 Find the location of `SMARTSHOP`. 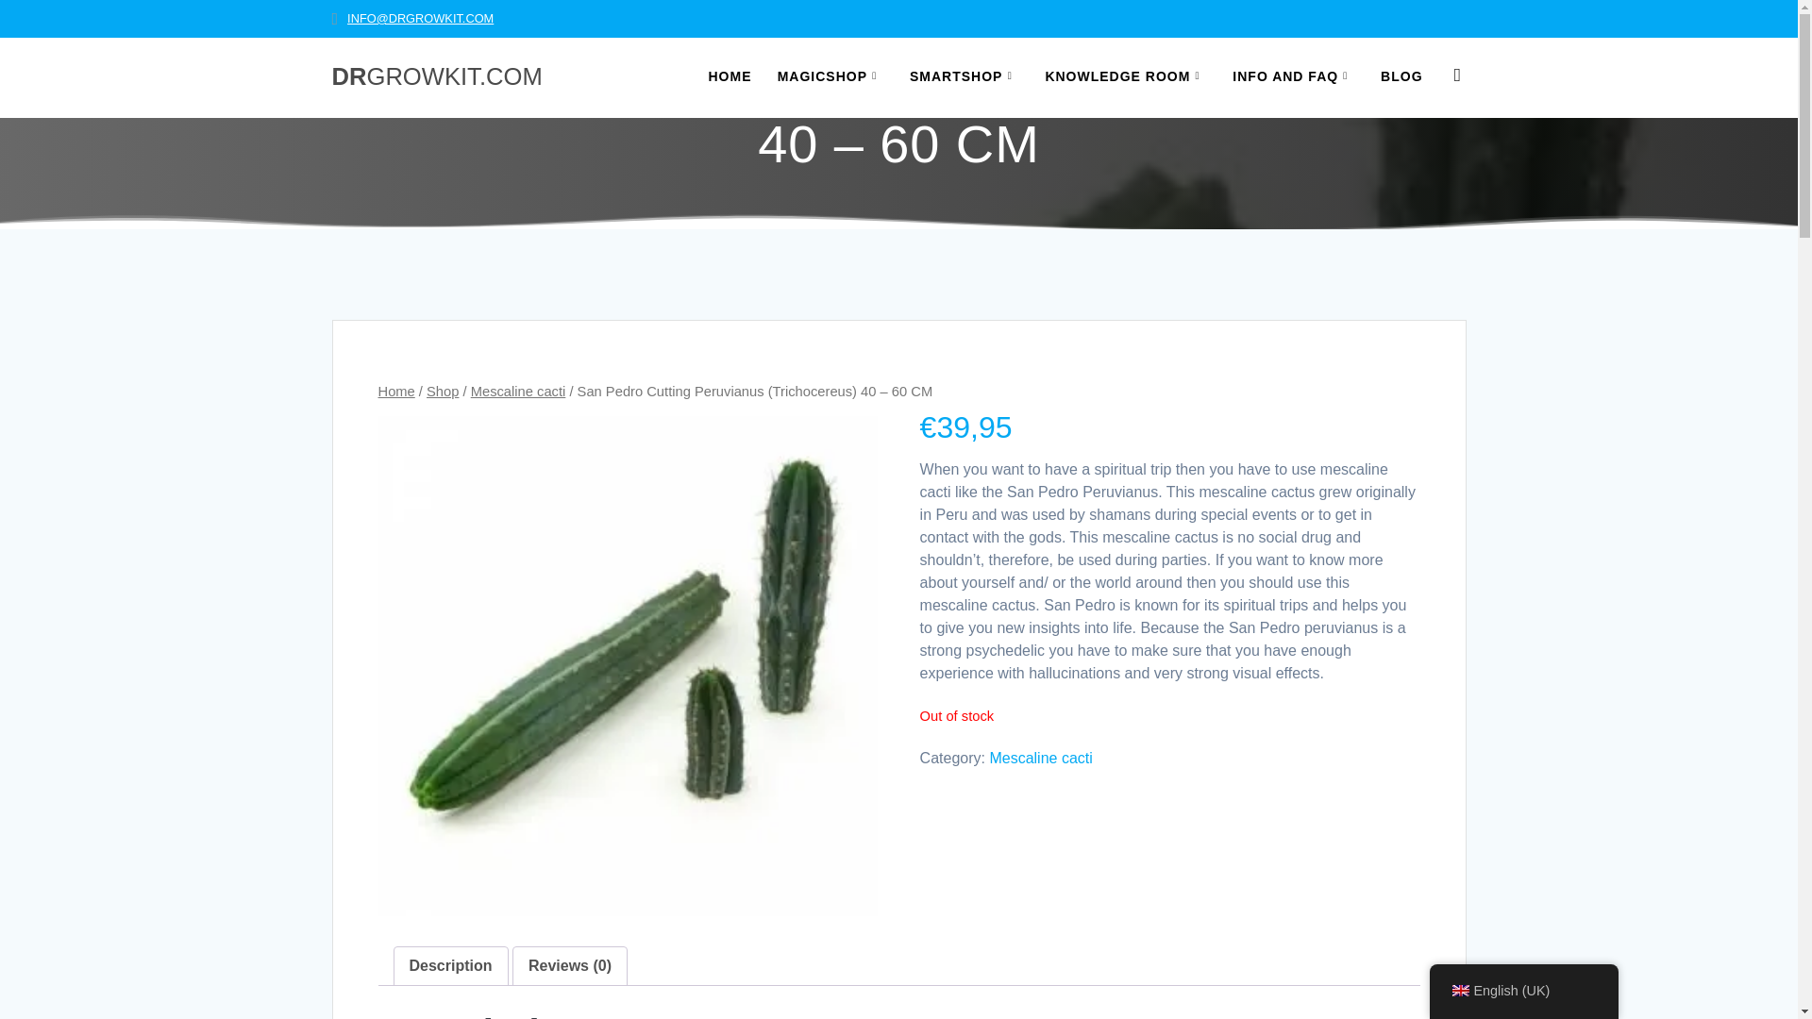

SMARTSHOP is located at coordinates (964, 77).